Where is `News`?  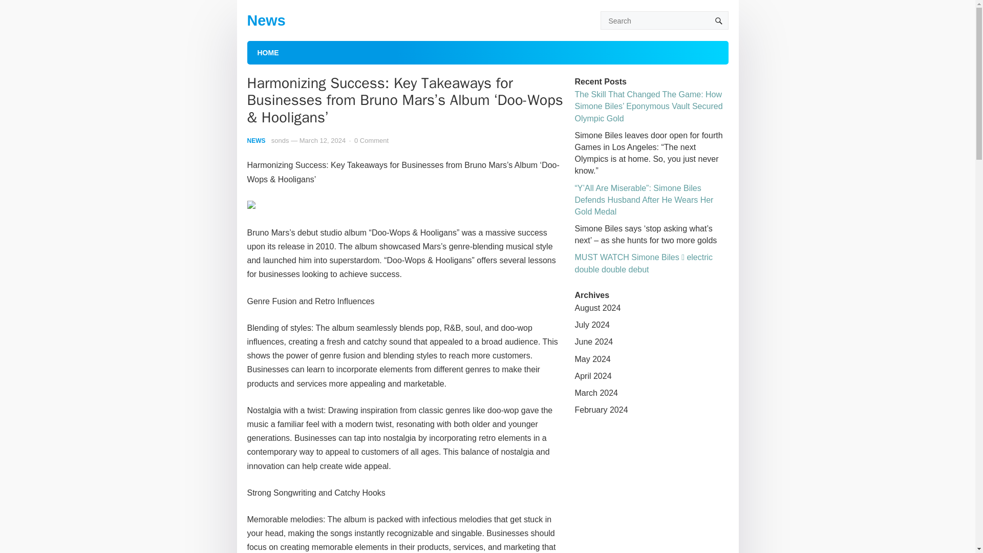
News is located at coordinates (265, 20).